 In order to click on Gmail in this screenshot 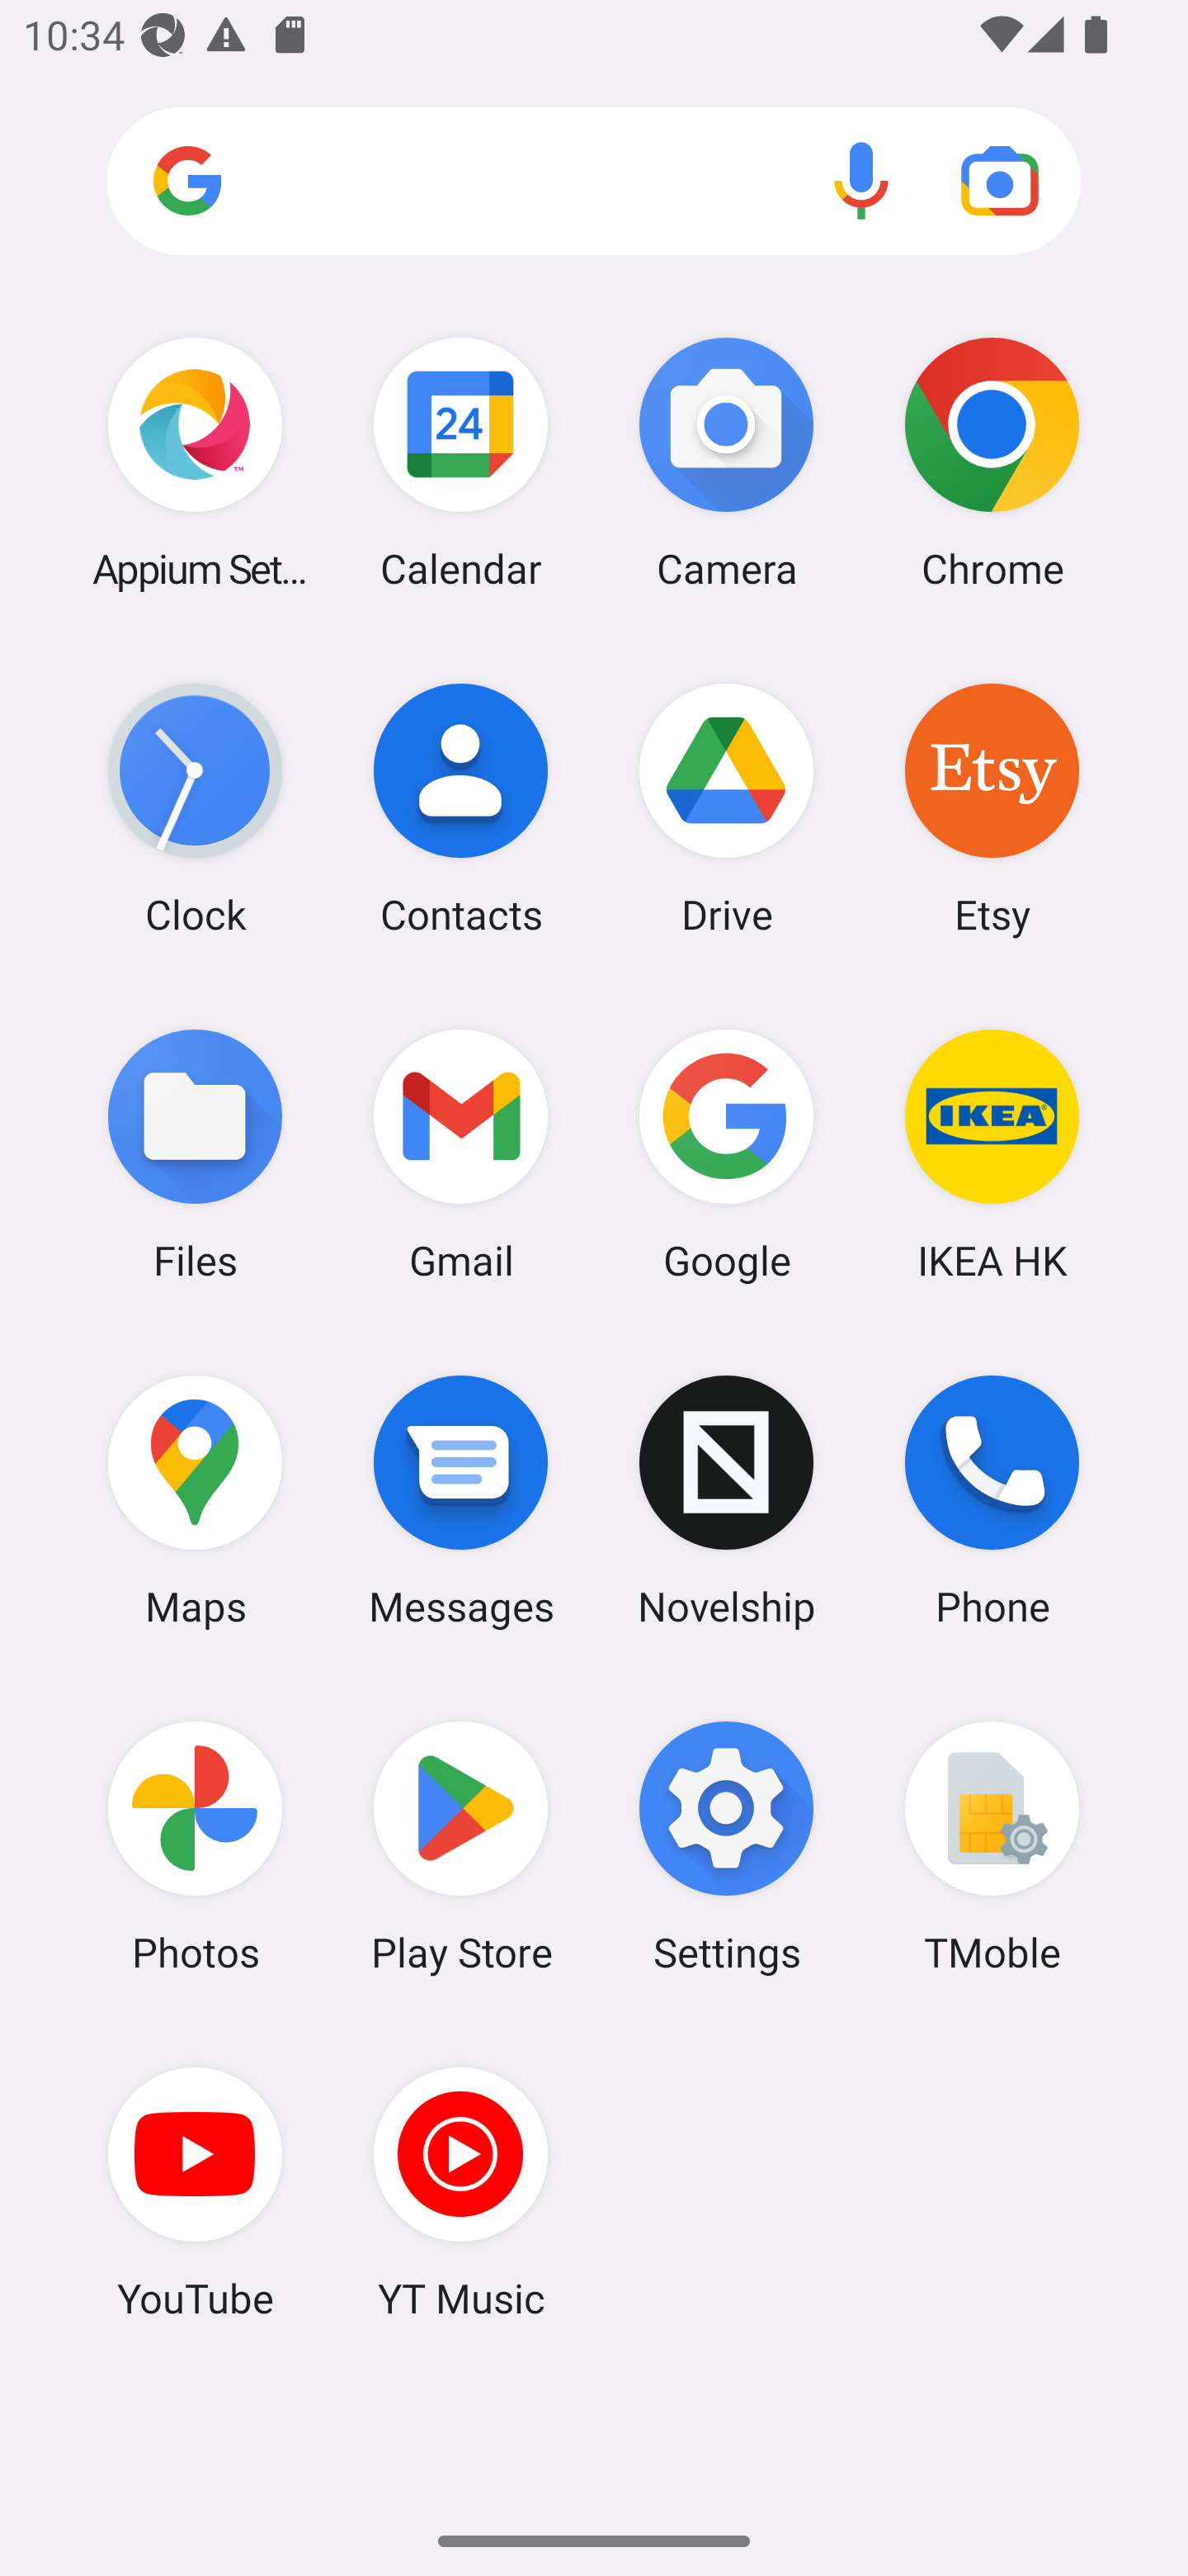, I will do `click(460, 1153)`.